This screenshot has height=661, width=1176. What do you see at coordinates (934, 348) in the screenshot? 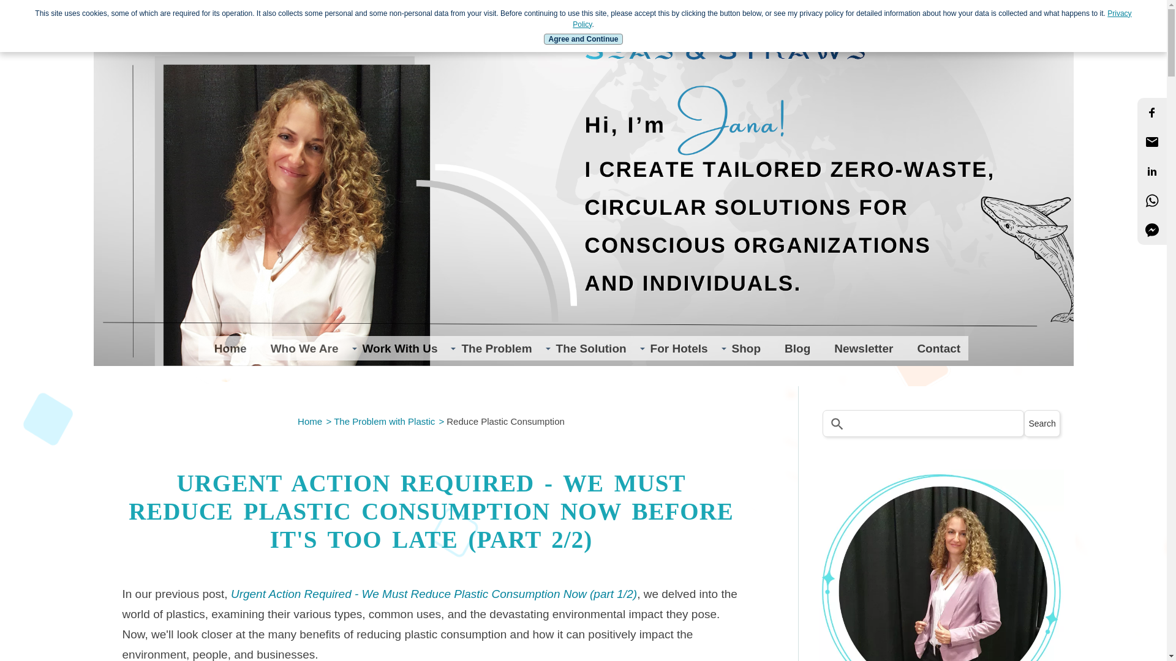
I see `Contact` at bounding box center [934, 348].